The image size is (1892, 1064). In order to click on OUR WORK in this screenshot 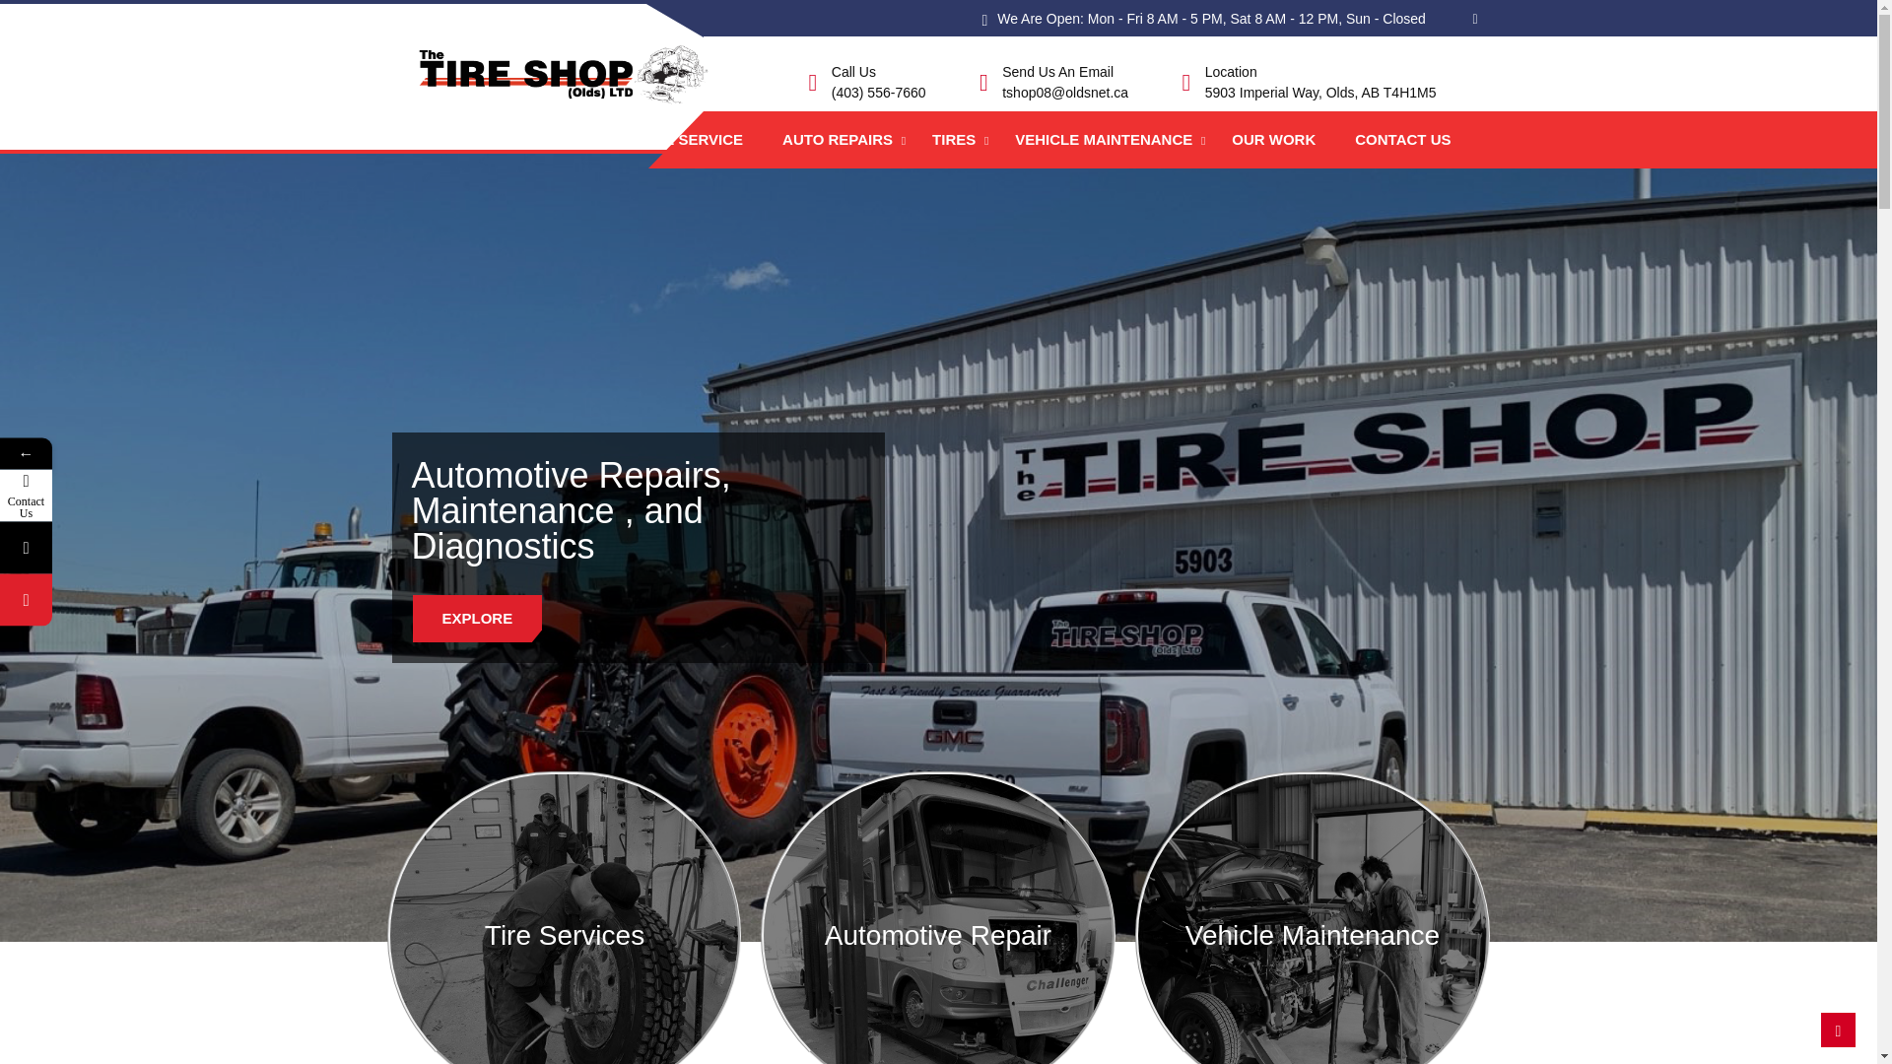, I will do `click(1273, 140)`.